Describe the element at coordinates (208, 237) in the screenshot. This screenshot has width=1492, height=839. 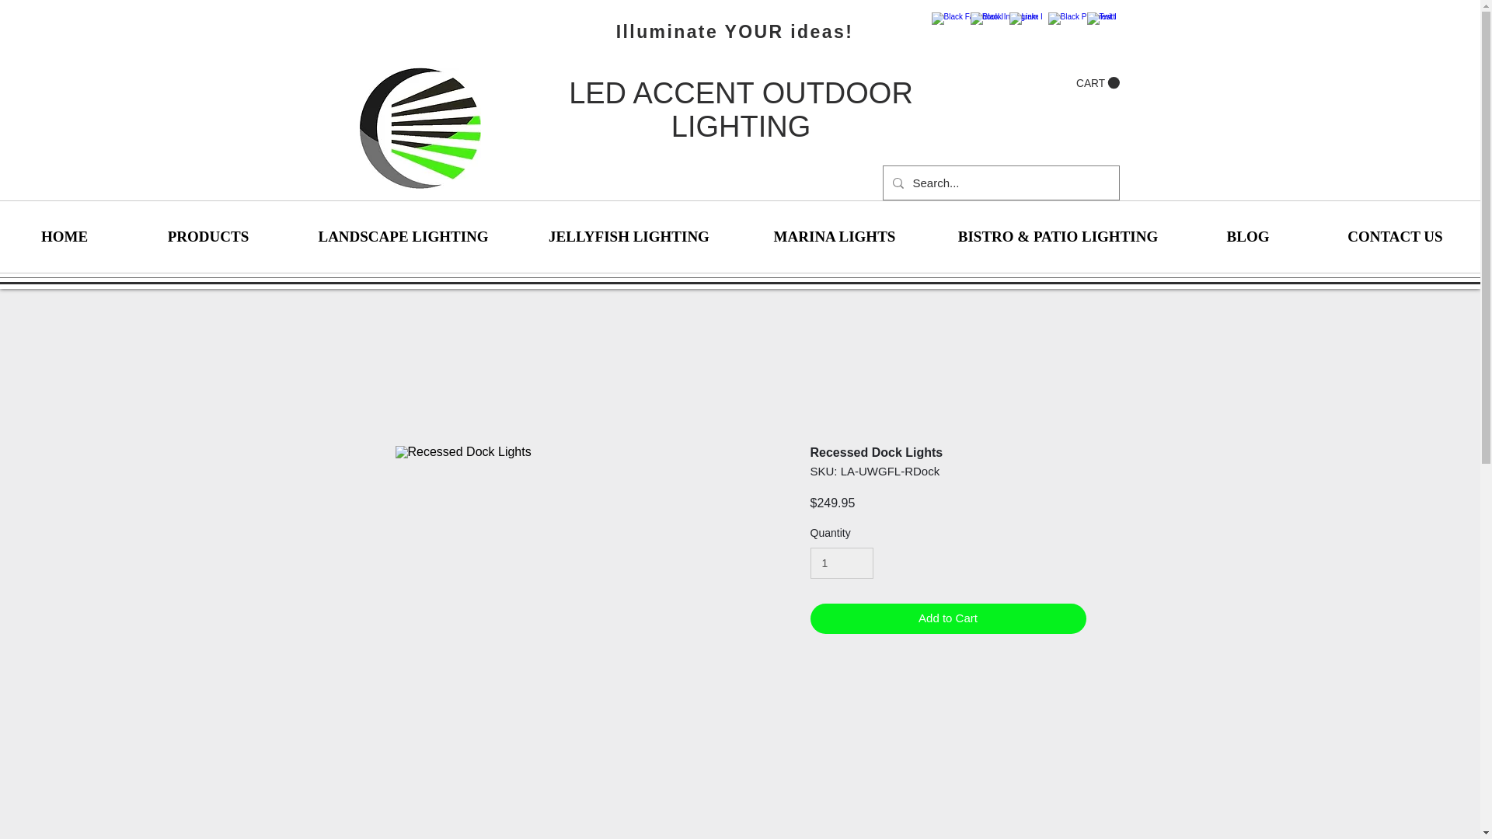
I see `PRODUCTS` at that location.